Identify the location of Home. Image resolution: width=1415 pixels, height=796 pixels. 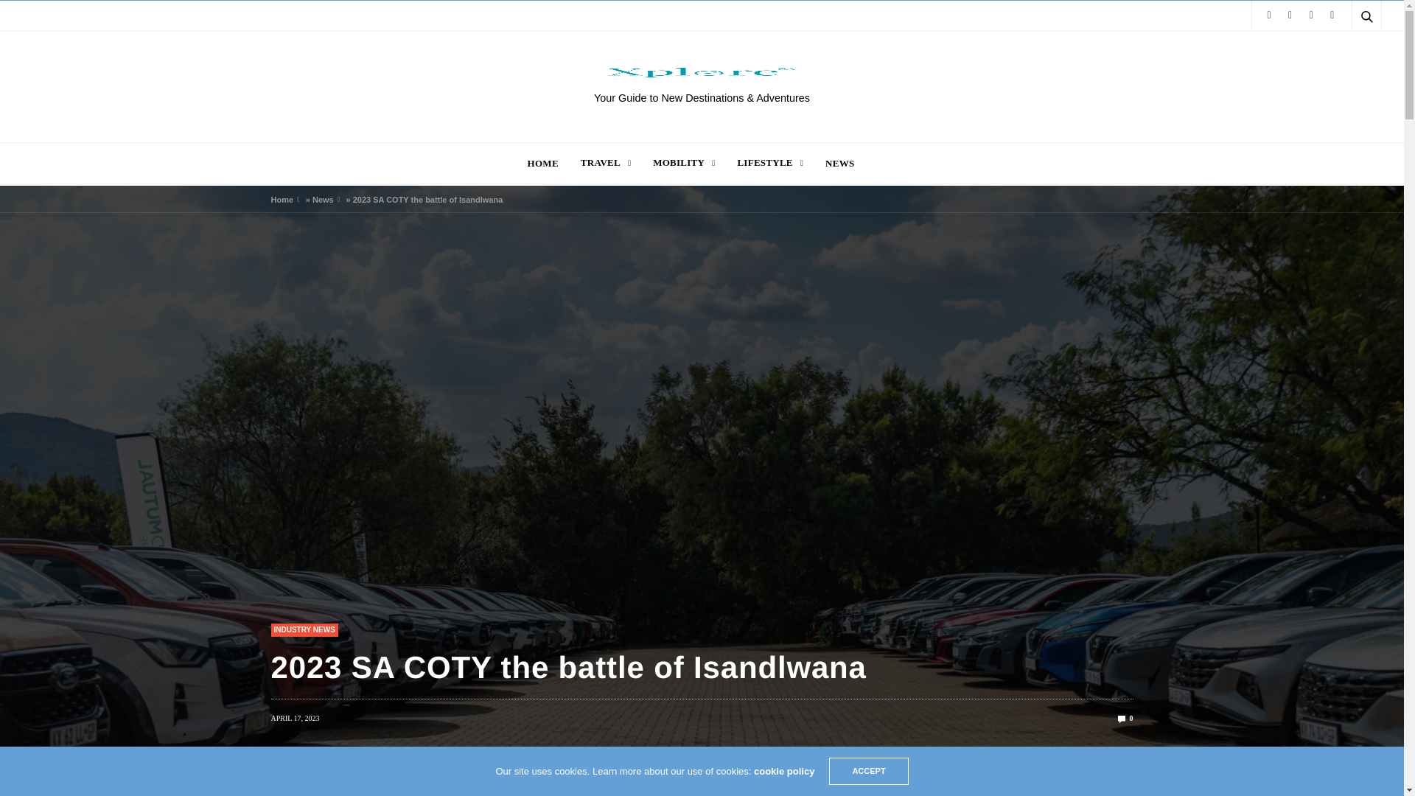
(283, 199).